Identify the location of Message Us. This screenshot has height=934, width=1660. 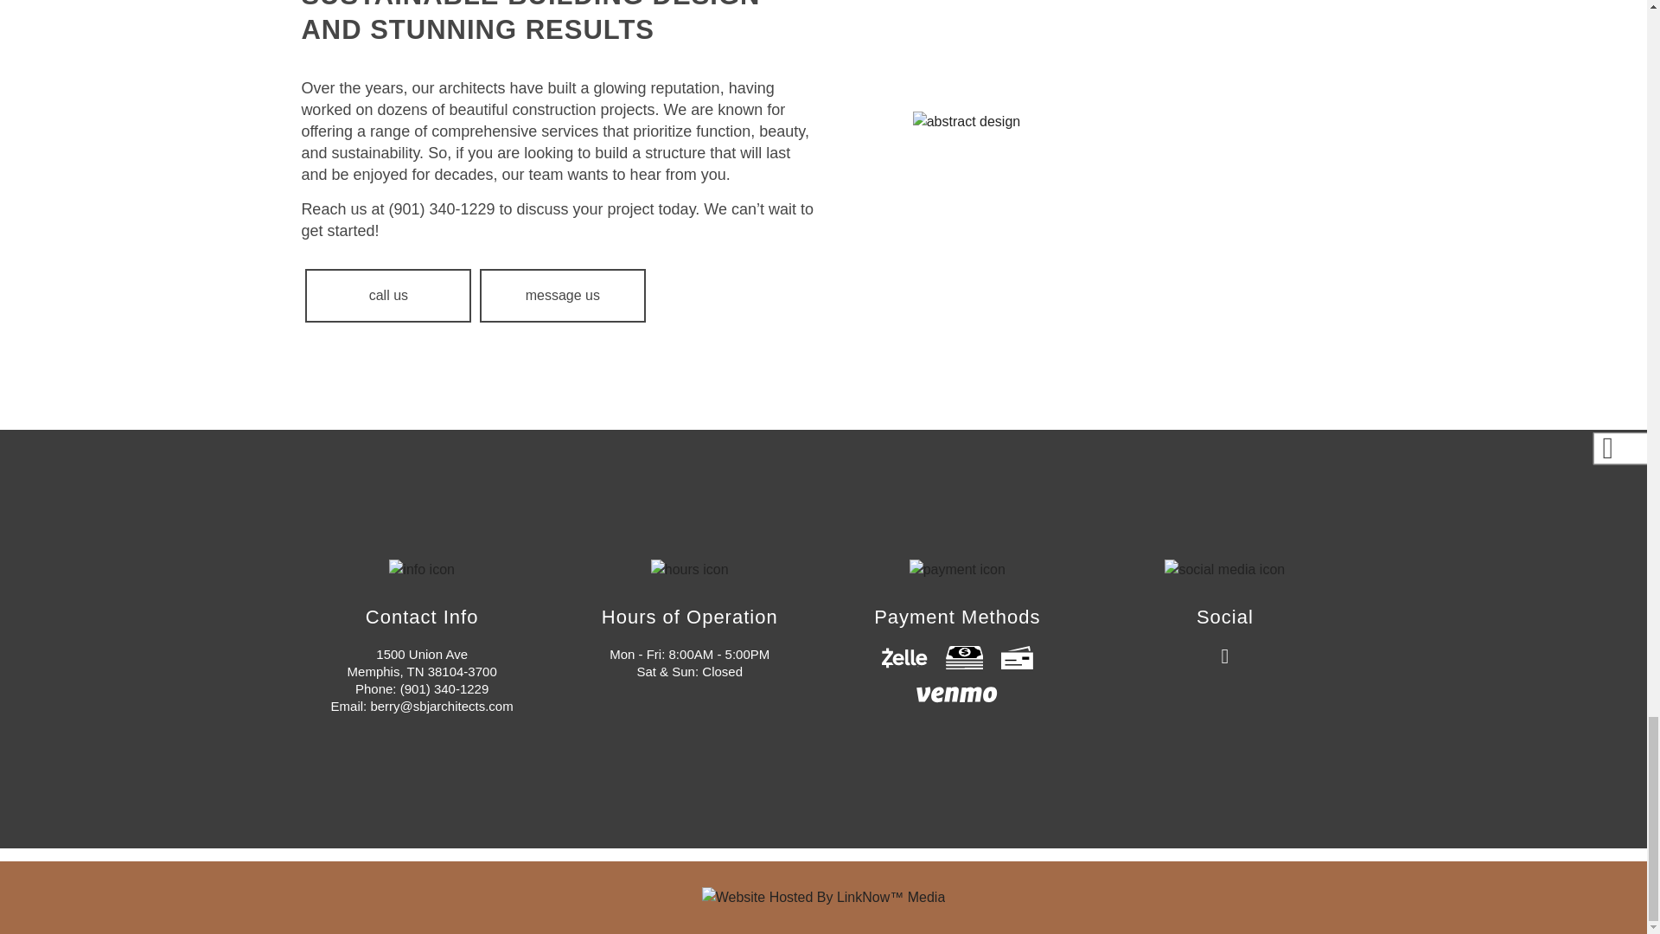
(562, 296).